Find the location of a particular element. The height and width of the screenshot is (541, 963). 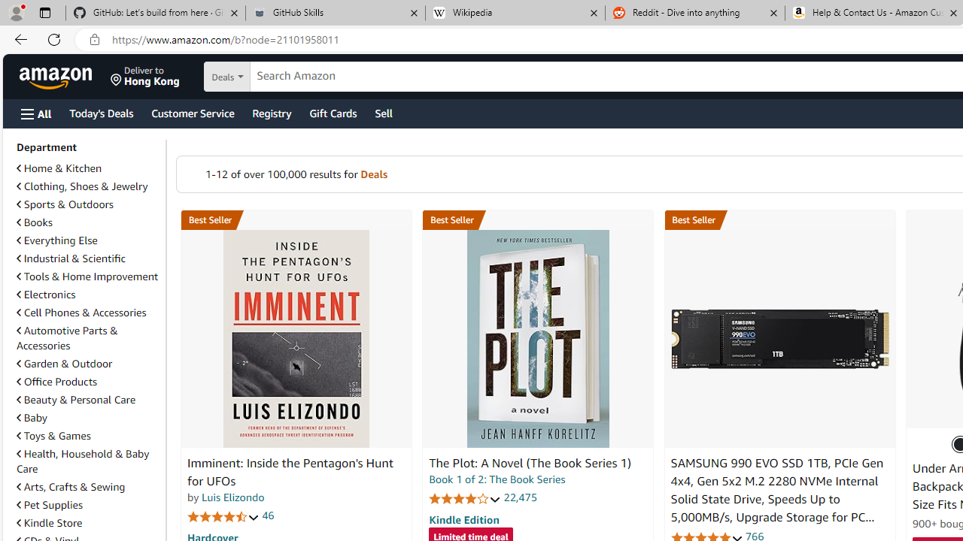

Kindle Store is located at coordinates (88, 523).